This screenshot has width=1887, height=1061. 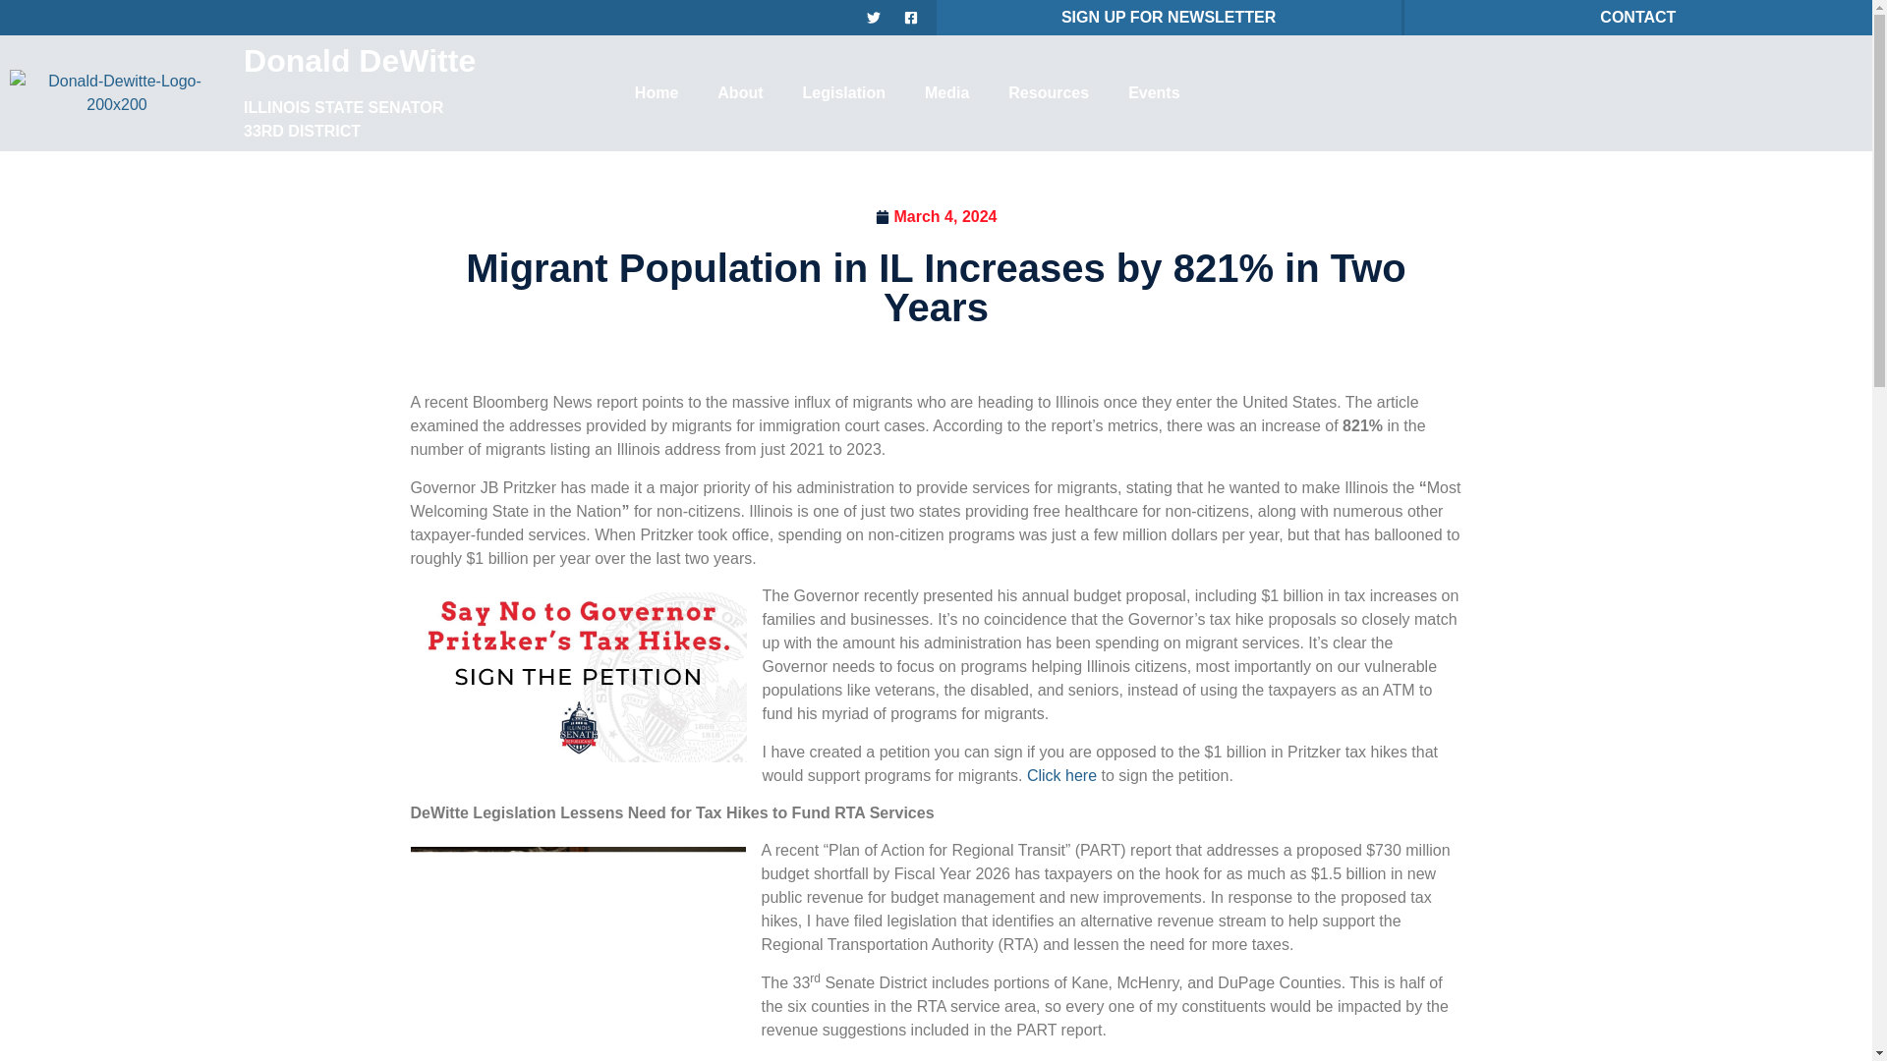 What do you see at coordinates (1637, 16) in the screenshot?
I see `CONTACT` at bounding box center [1637, 16].